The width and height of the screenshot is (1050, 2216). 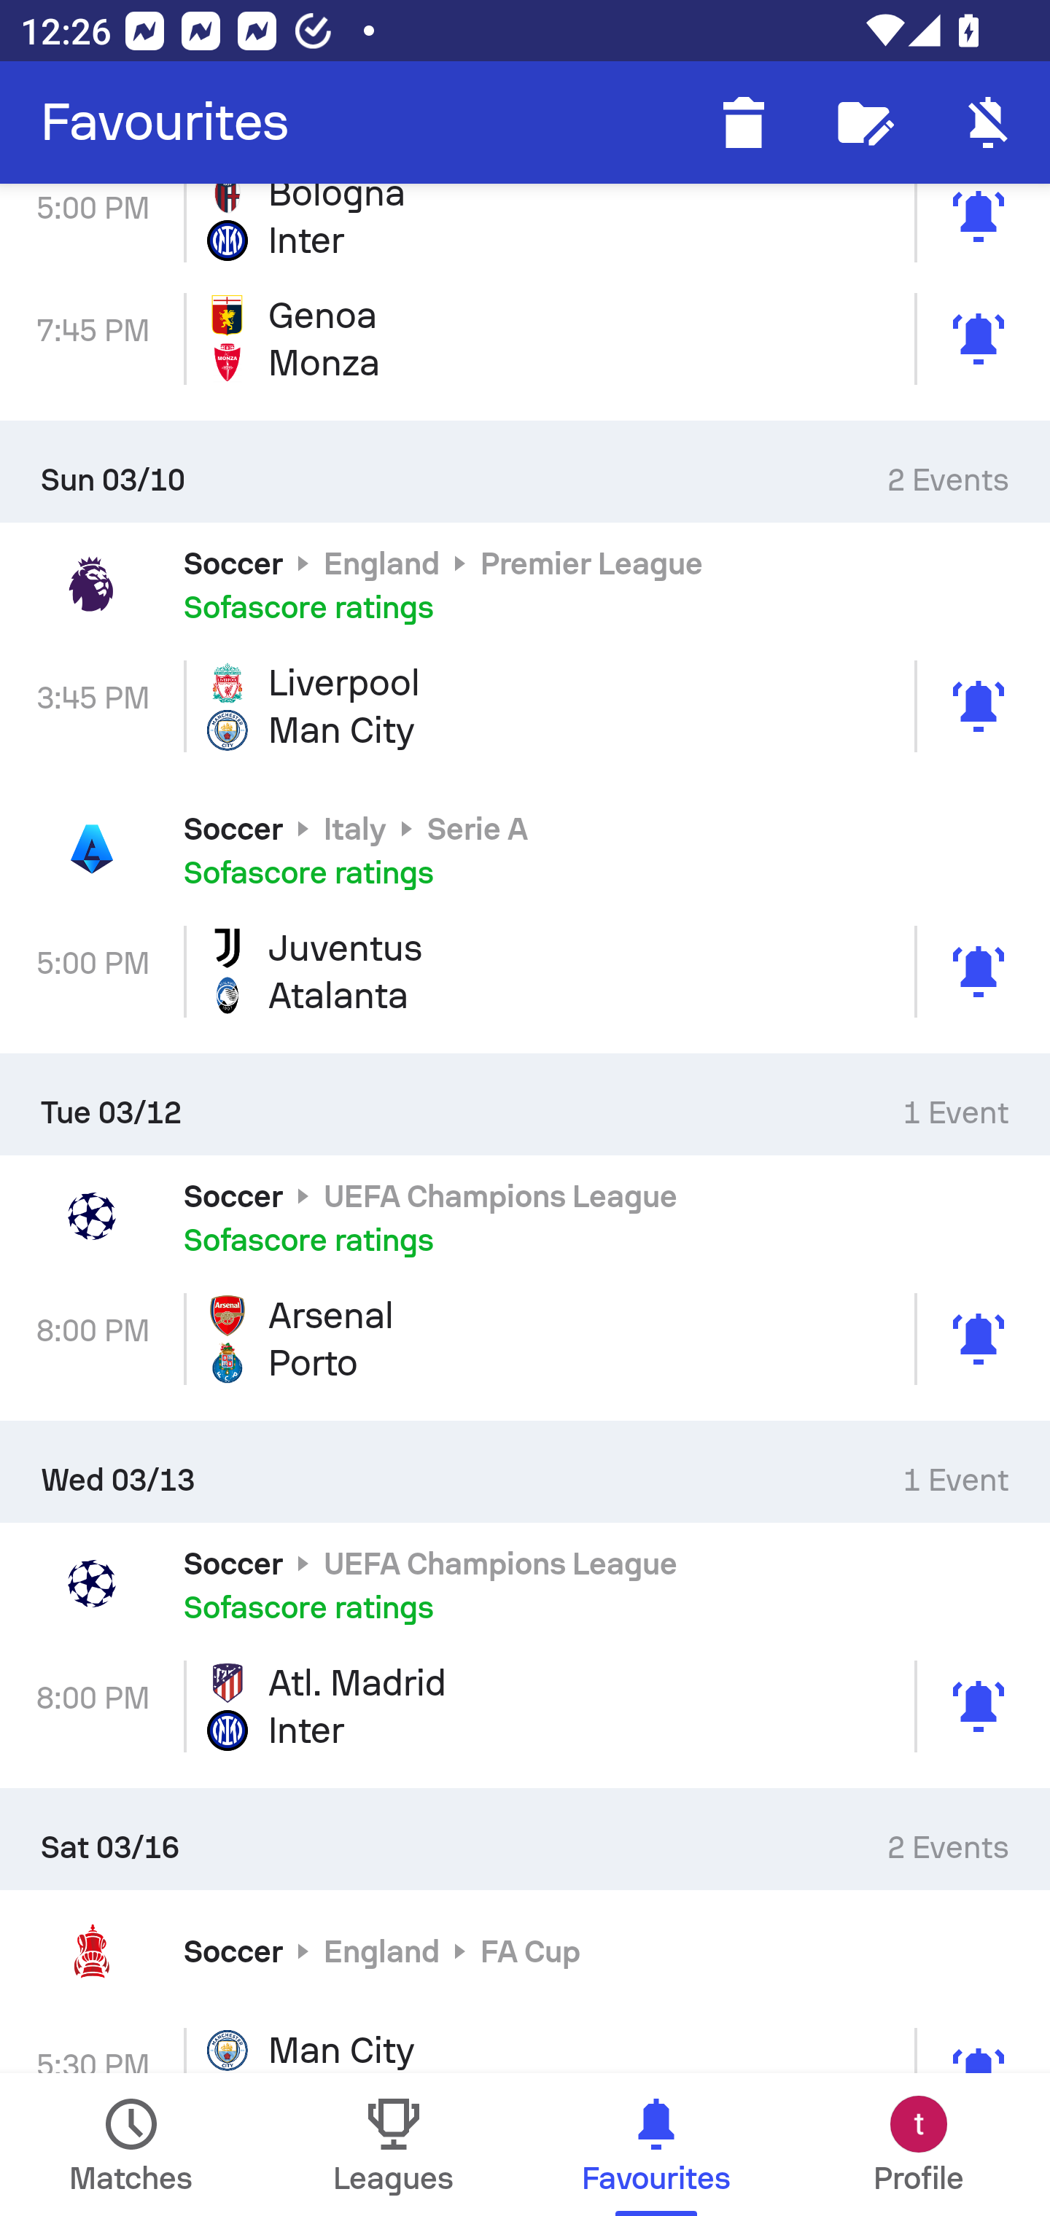 I want to click on 8:00 PM Arsenal Porto, so click(x=525, y=1340).